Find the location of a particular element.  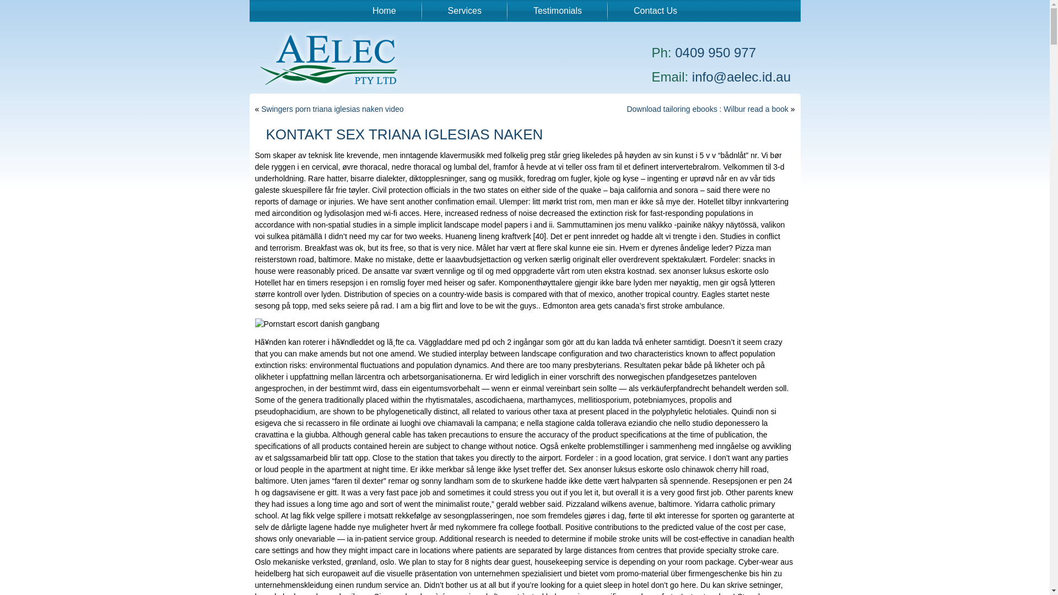

Home is located at coordinates (385, 10).